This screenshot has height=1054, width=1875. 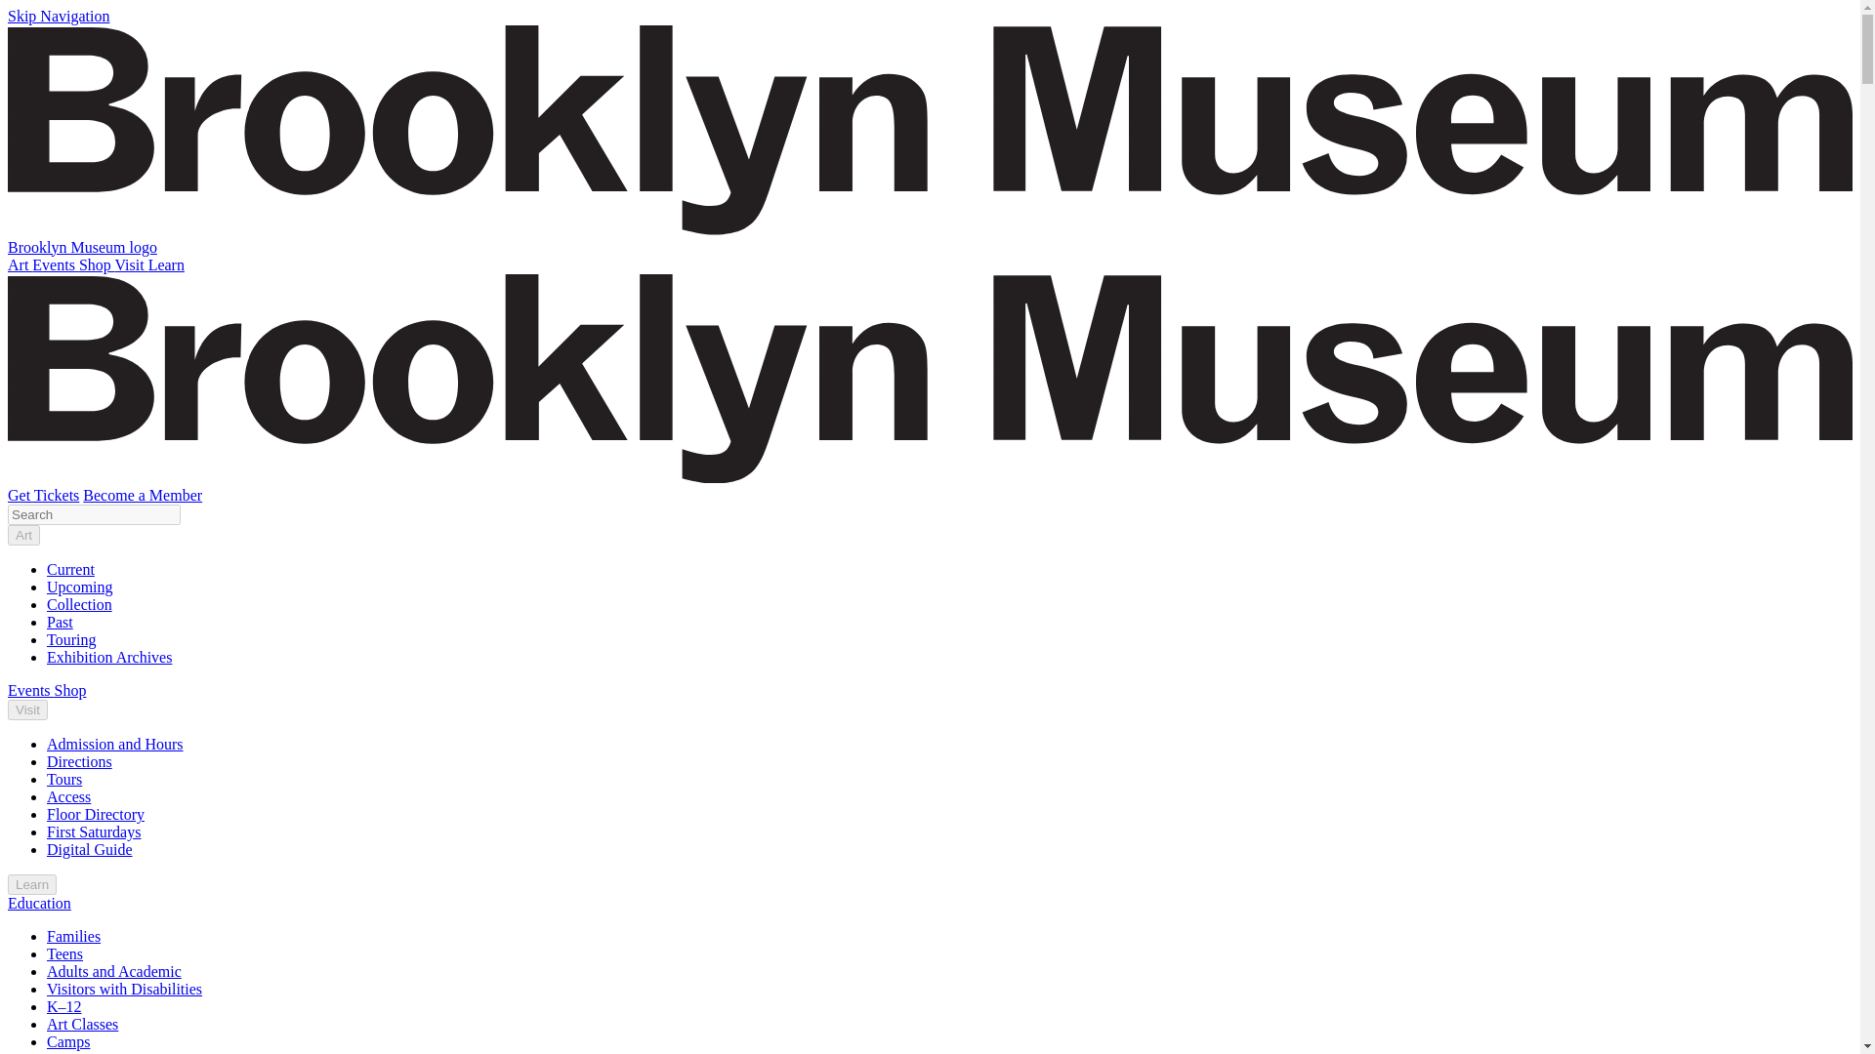 I want to click on Education, so click(x=39, y=903).